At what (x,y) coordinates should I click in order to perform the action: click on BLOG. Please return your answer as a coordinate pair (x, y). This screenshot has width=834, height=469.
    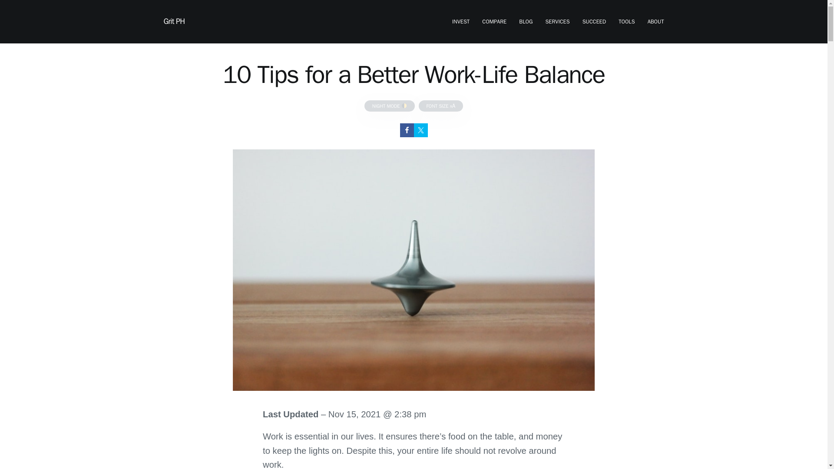
    Looking at the image, I should click on (526, 22).